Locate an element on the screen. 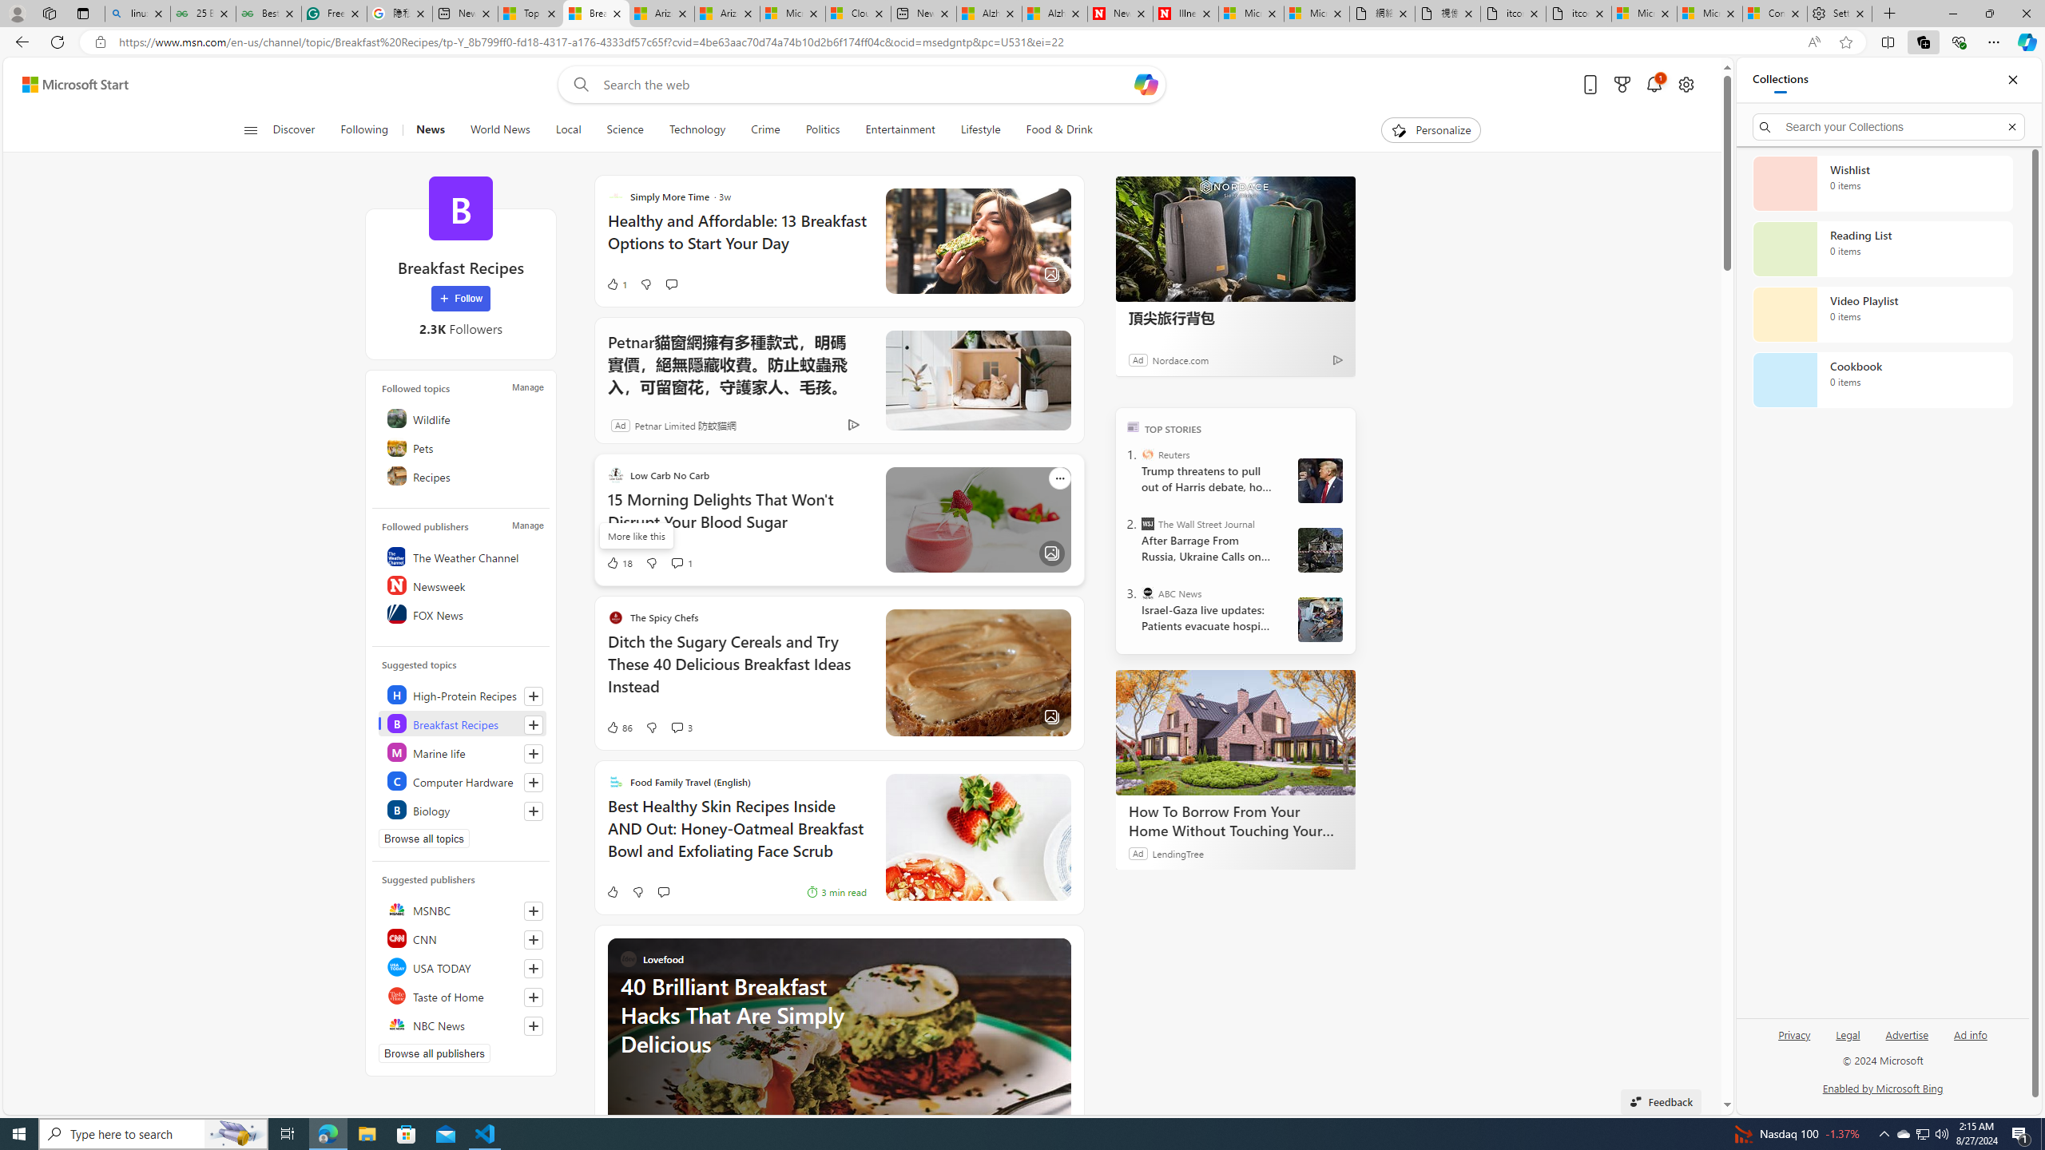  FOX News is located at coordinates (462, 613).